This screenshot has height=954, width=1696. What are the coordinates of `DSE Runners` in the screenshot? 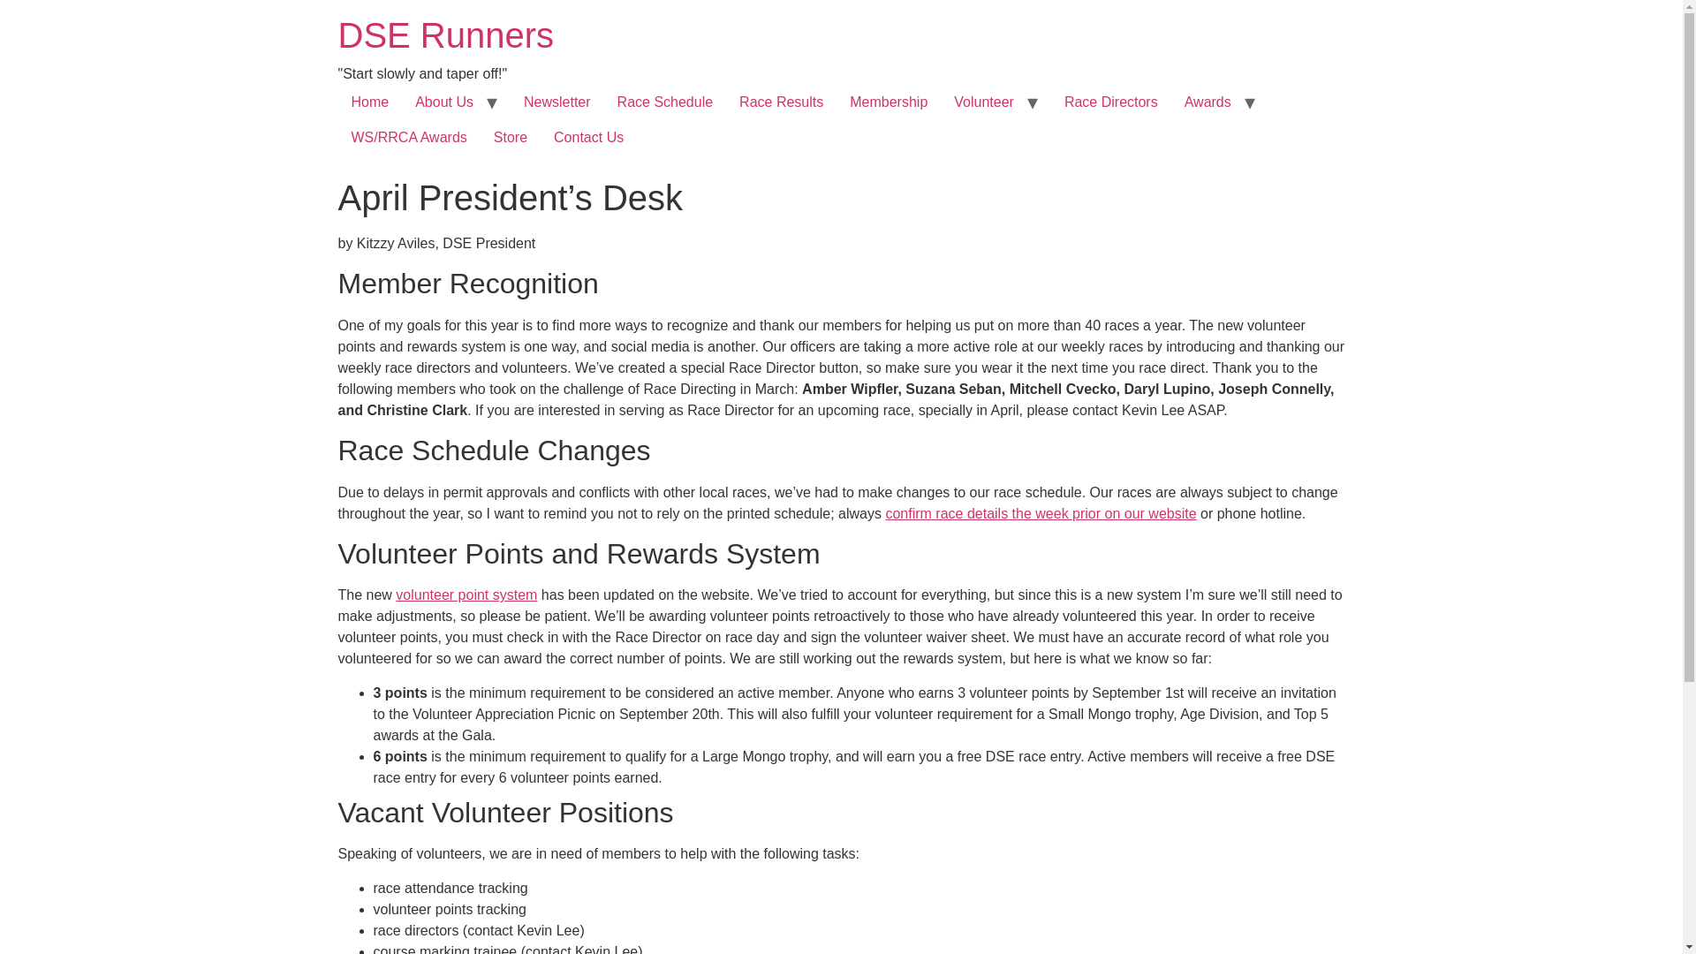 It's located at (445, 35).